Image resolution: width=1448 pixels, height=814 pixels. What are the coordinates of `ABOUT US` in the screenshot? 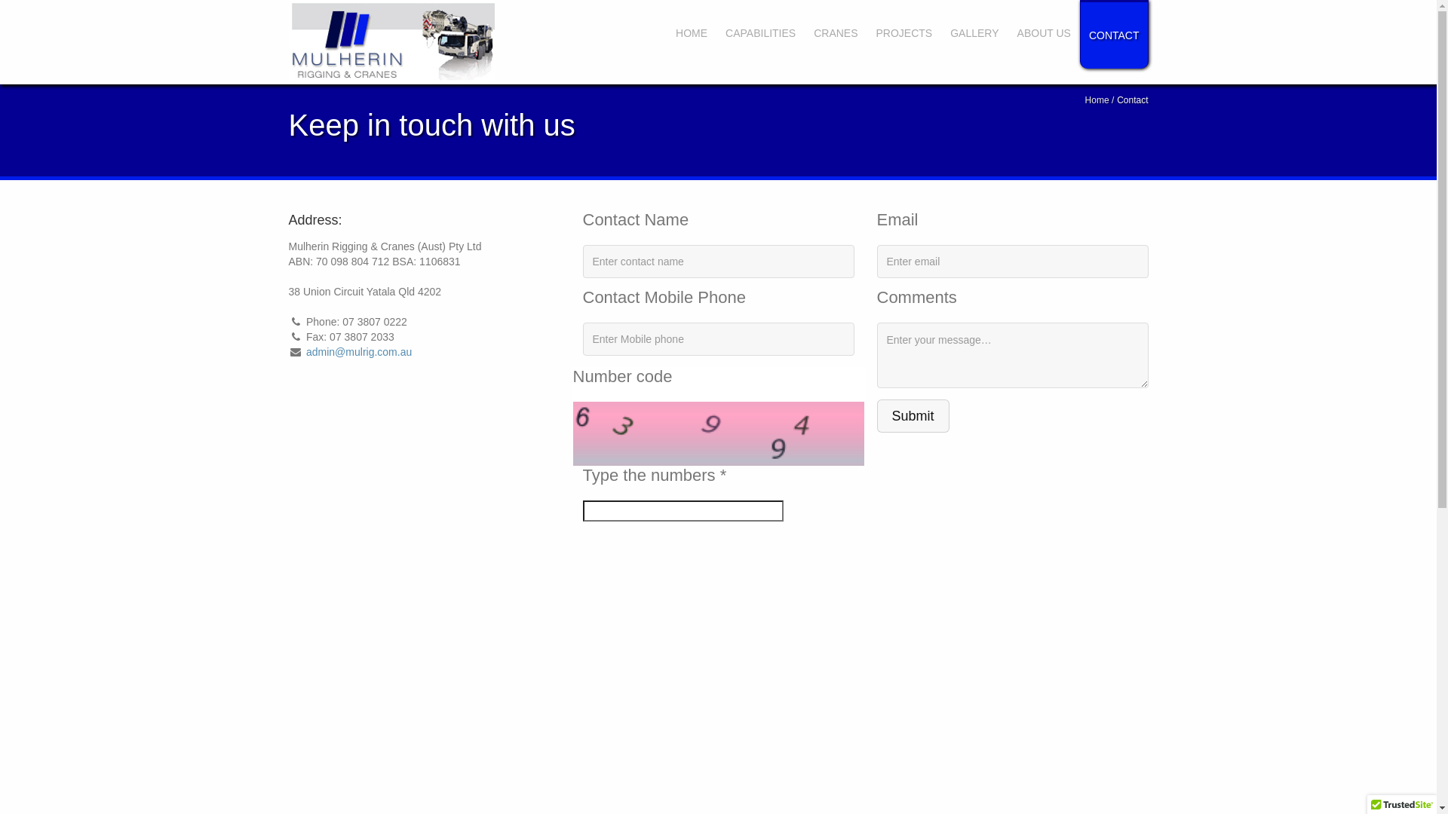 It's located at (1044, 33).